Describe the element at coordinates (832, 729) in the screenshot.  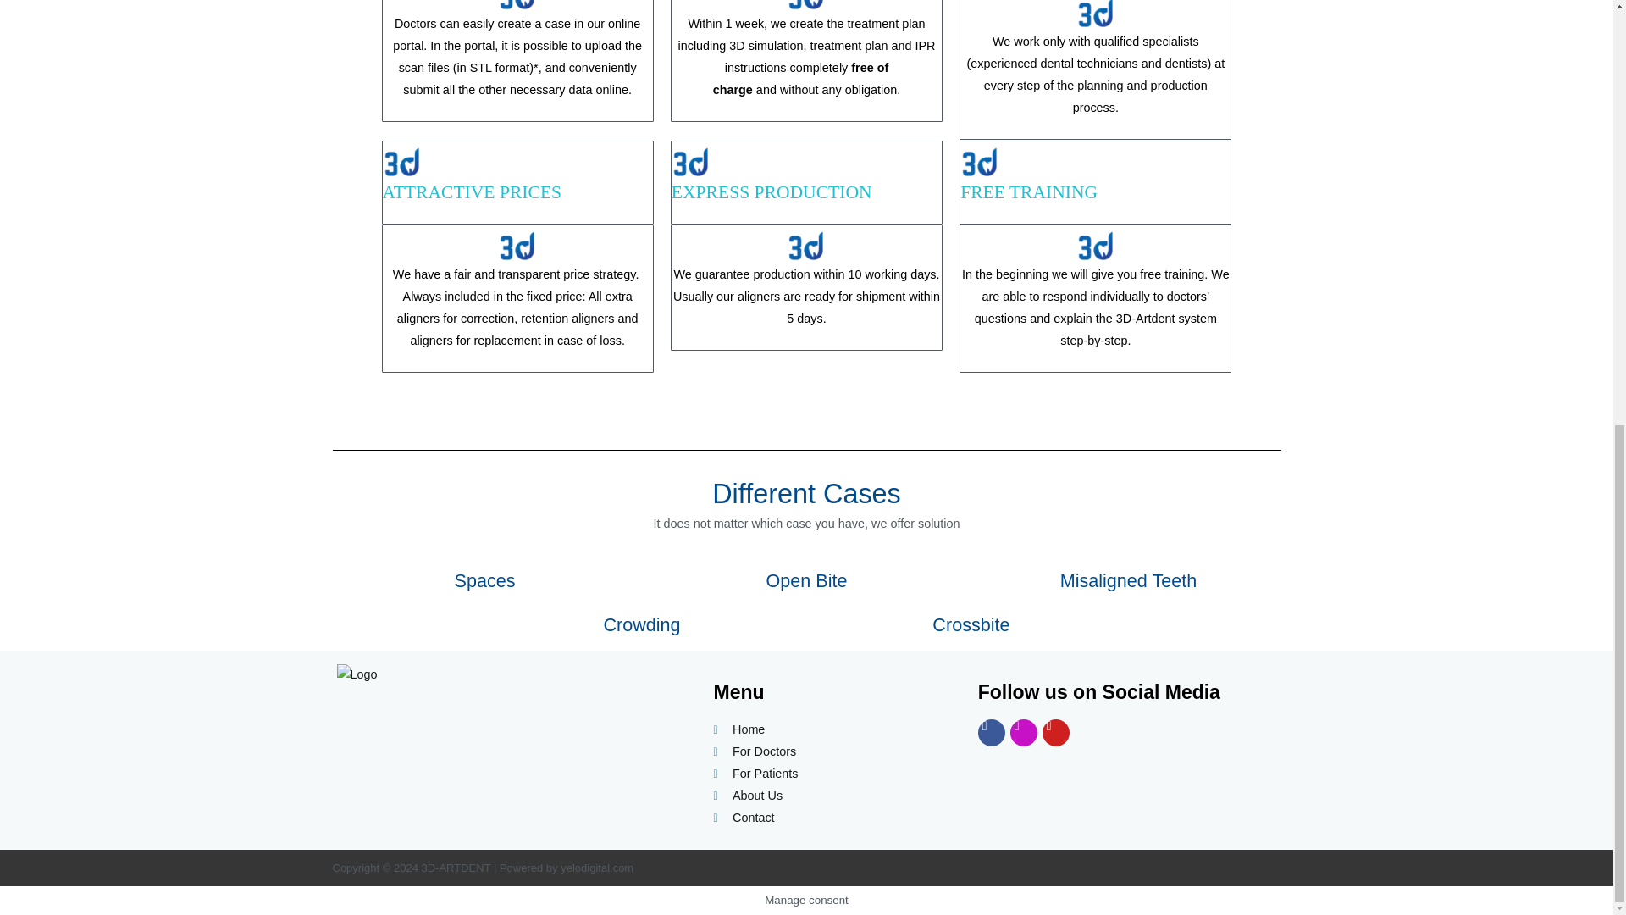
I see `Home` at that location.